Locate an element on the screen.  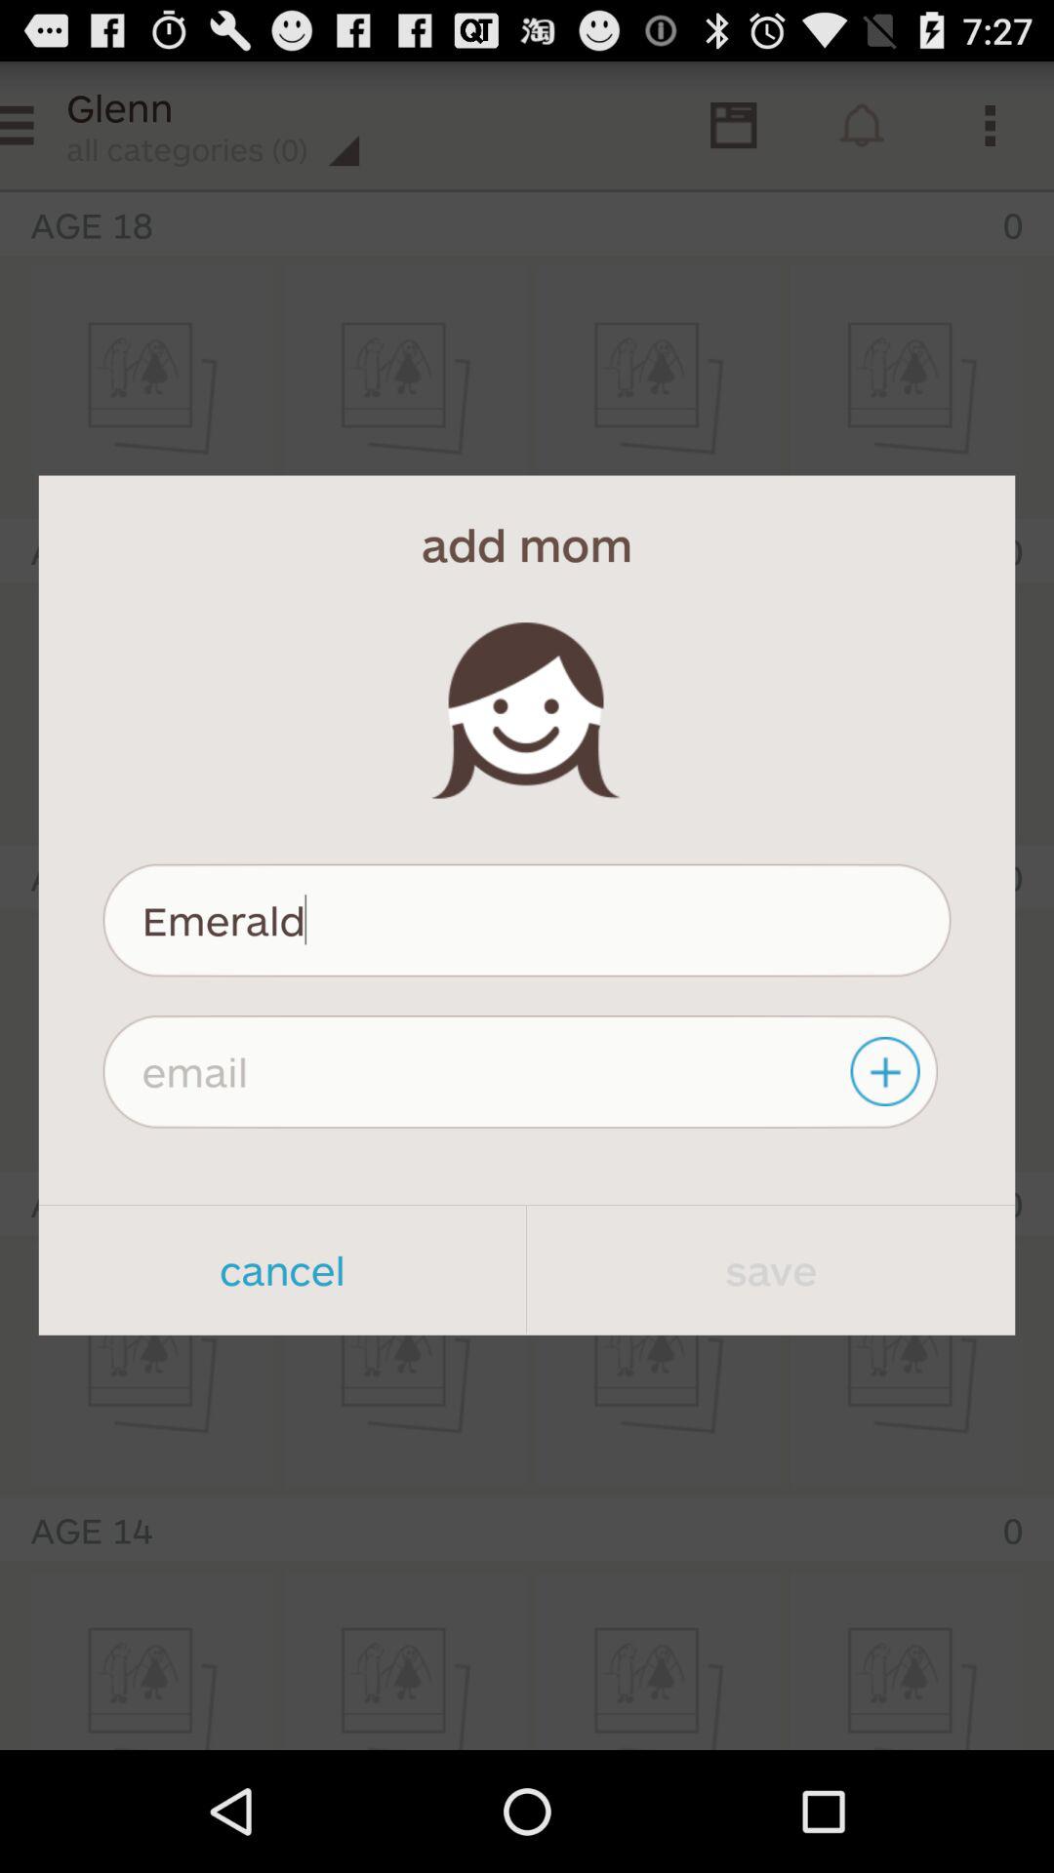
tap the icon next to the cancel is located at coordinates (771, 1270).